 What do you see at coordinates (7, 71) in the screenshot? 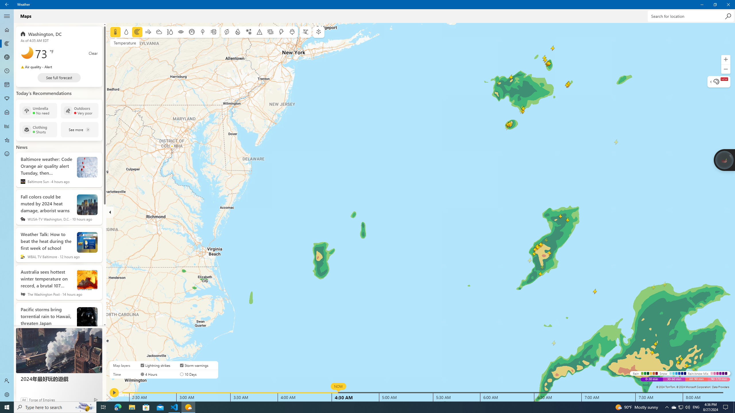
I see `Hourly Forecast - Not Selected` at bounding box center [7, 71].